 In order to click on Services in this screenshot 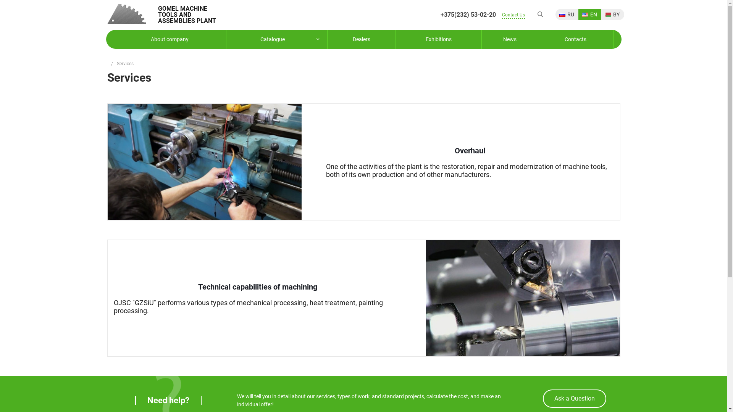, I will do `click(125, 64)`.